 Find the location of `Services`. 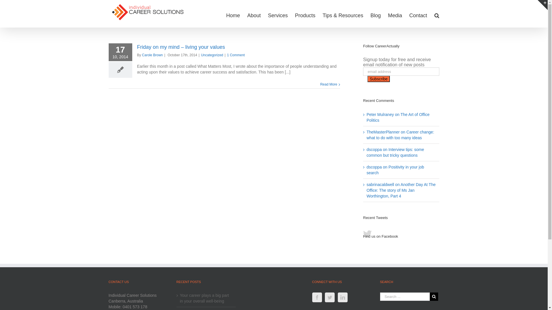

Services is located at coordinates (278, 15).